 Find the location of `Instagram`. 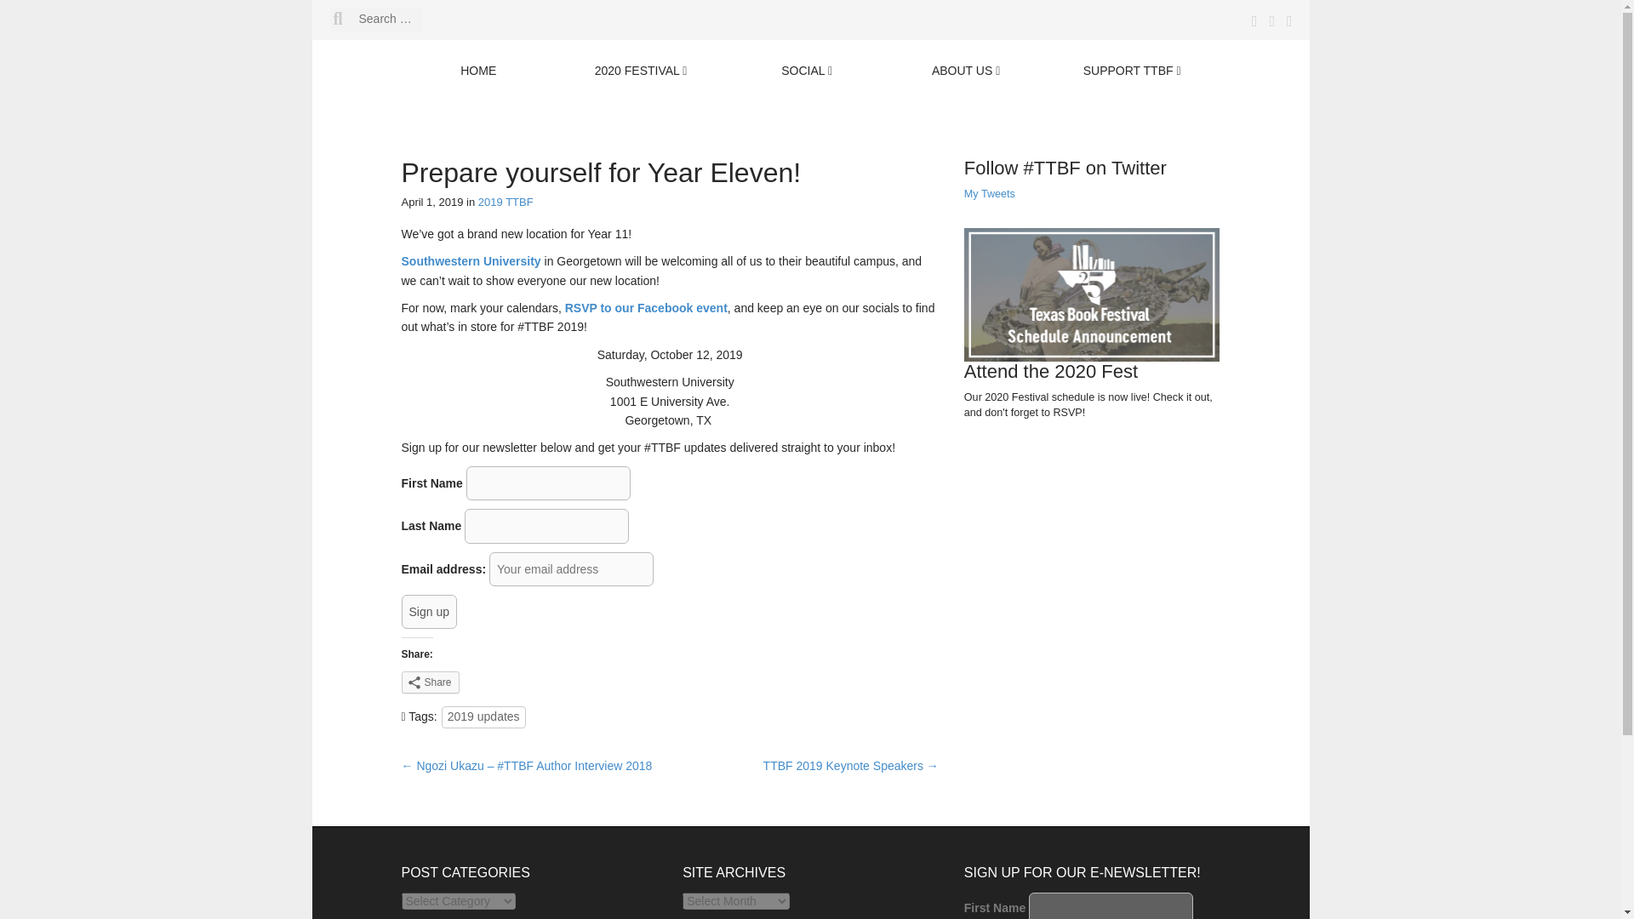

Instagram is located at coordinates (1285, 22).